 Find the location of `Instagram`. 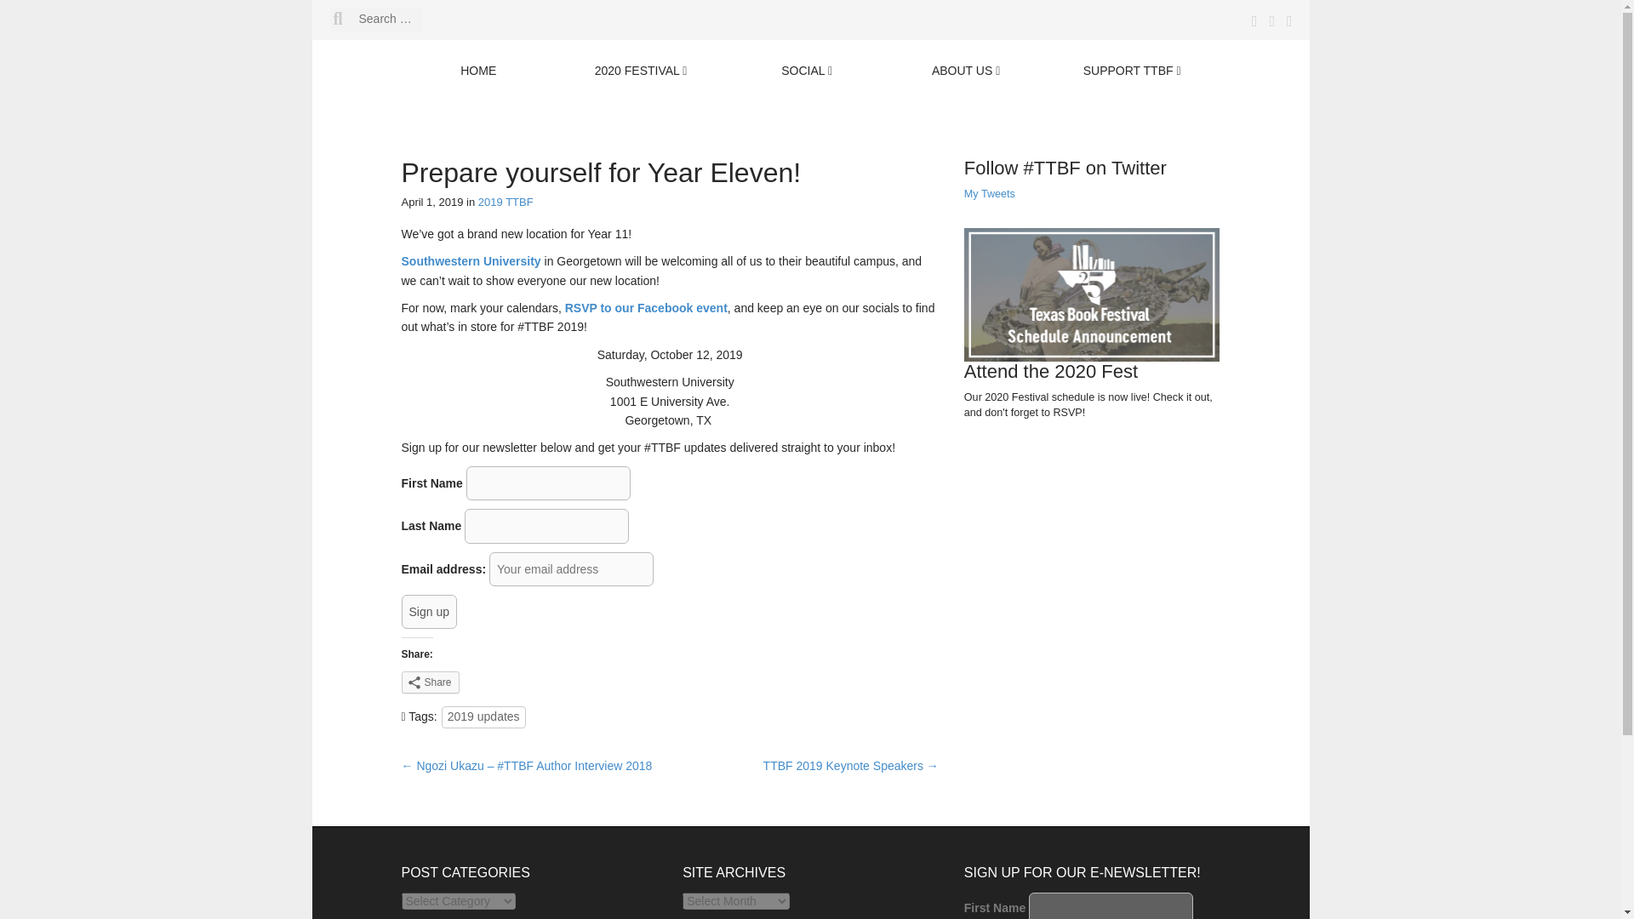

Instagram is located at coordinates (1285, 22).